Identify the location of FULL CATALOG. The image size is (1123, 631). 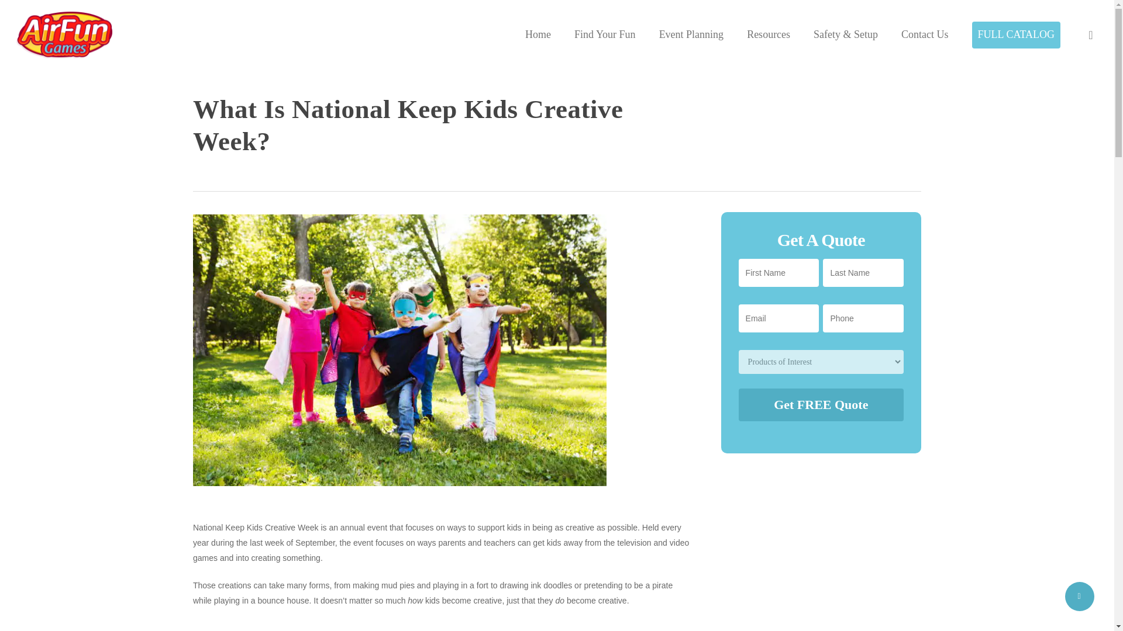
(1016, 34).